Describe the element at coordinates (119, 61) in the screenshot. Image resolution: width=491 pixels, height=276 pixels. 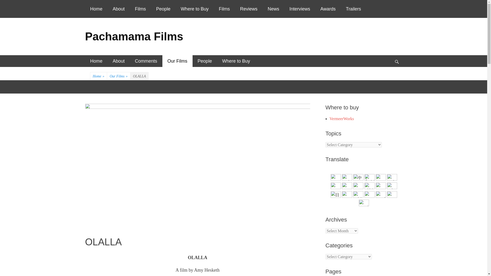
I see `About` at that location.